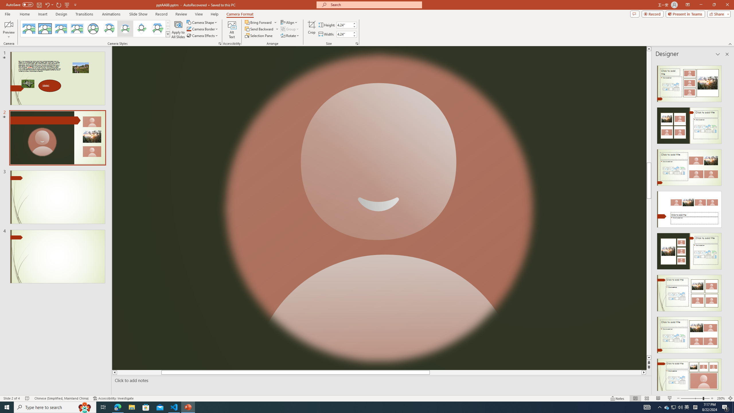 The image size is (734, 413). What do you see at coordinates (24, 14) in the screenshot?
I see `Home` at bounding box center [24, 14].